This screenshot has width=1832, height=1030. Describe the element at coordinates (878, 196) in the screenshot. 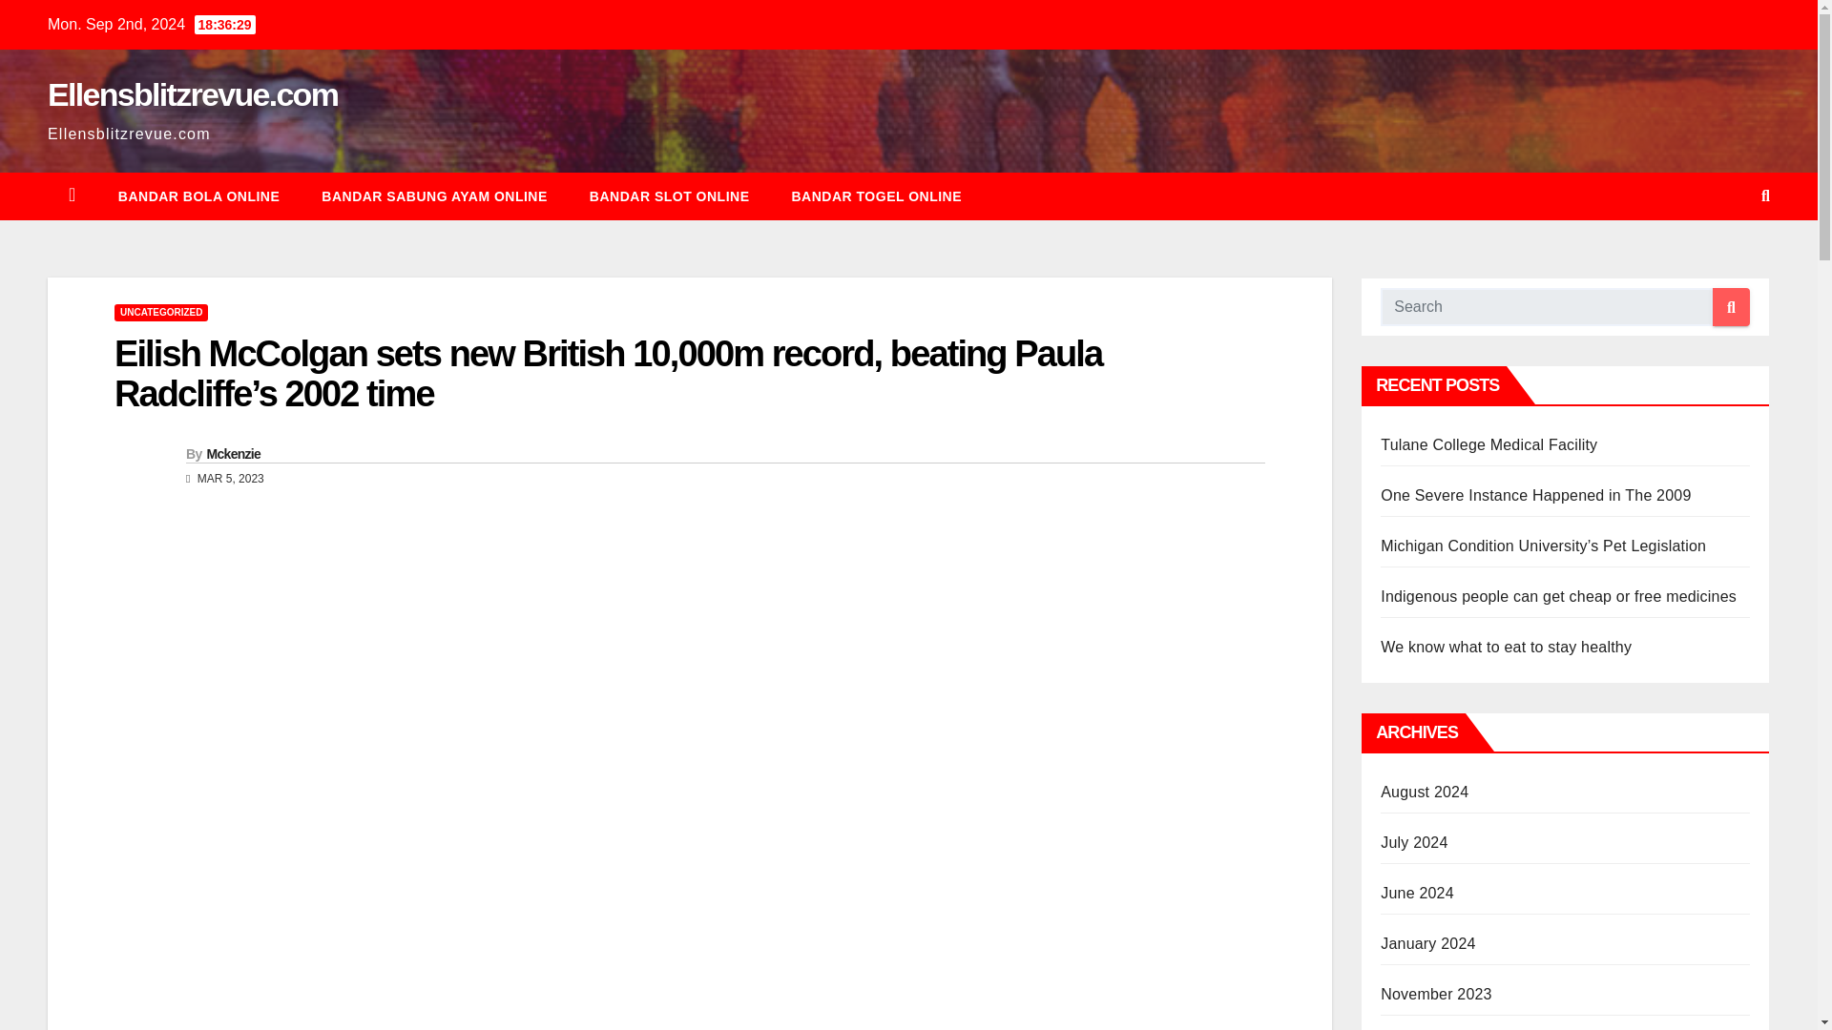

I see `Bandar Togel Online` at that location.